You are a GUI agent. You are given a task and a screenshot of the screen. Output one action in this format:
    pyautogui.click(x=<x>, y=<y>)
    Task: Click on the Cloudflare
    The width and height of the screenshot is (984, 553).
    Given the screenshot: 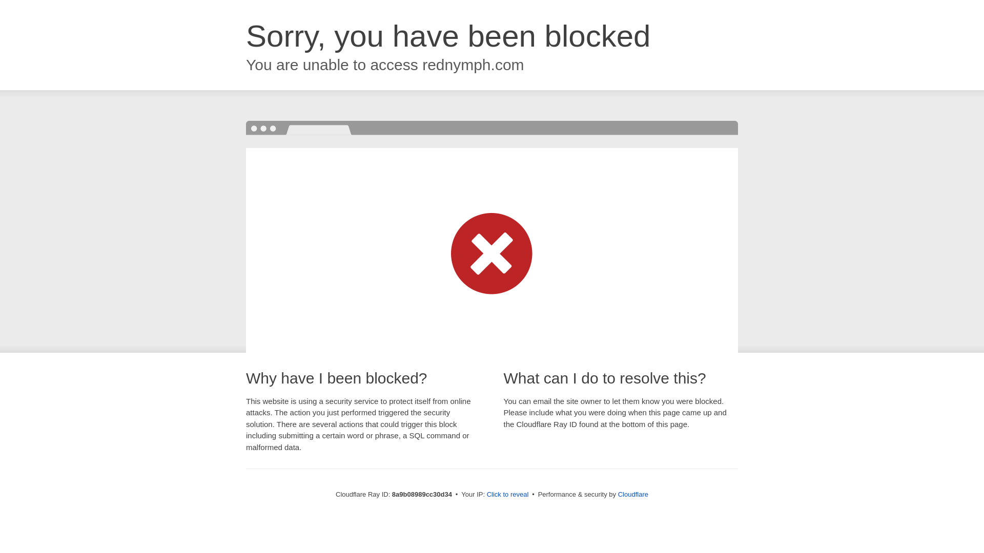 What is the action you would take?
    pyautogui.click(x=633, y=494)
    